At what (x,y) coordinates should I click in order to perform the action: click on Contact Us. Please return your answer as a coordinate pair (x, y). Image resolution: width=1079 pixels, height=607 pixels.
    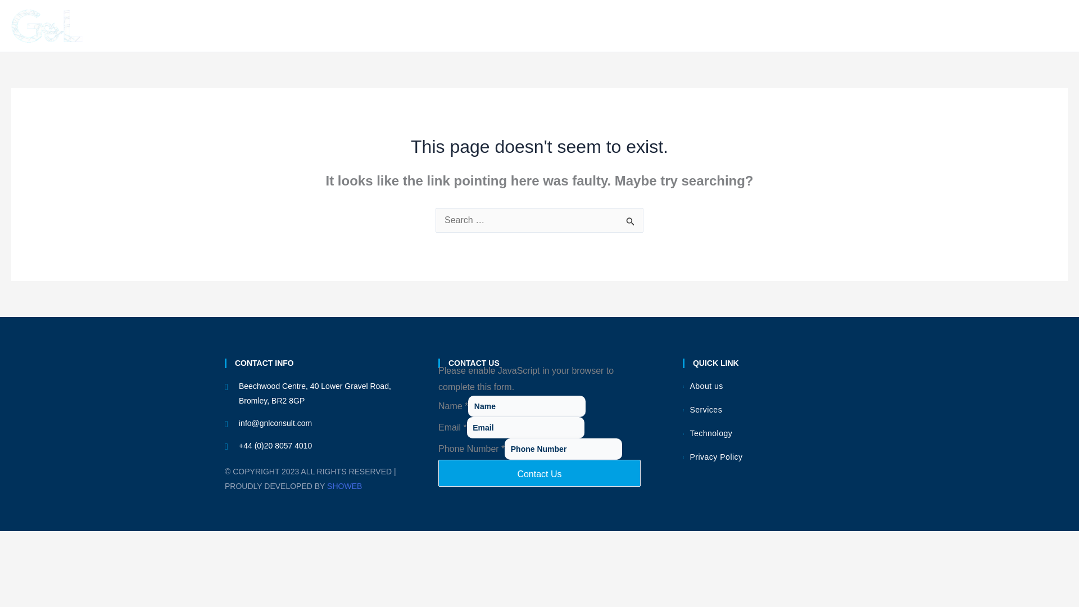
    Looking at the image, I should click on (1035, 26).